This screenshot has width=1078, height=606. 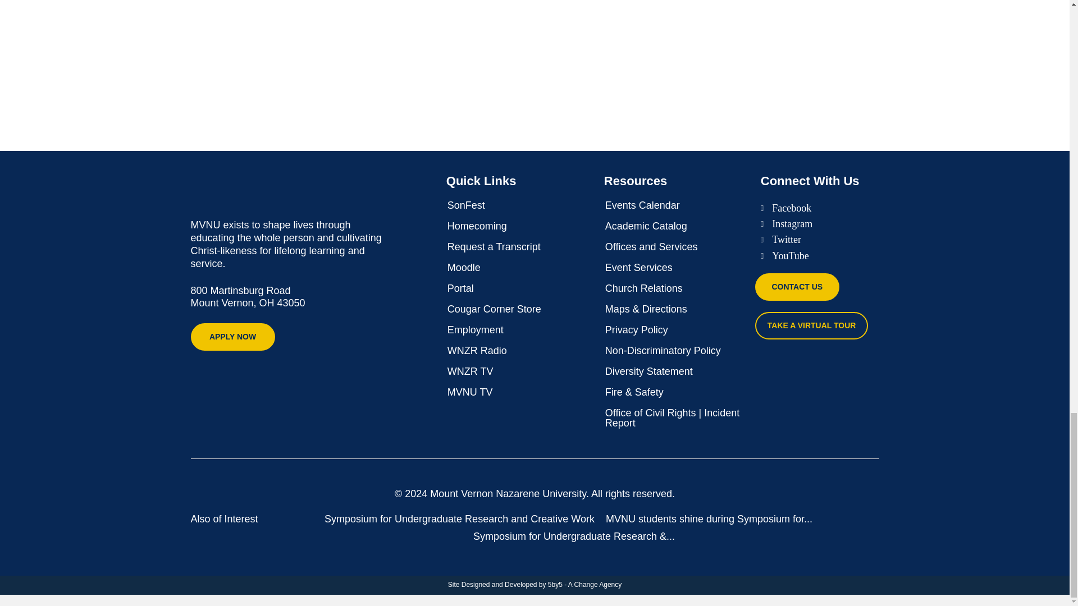 I want to click on MVNU white logo, so click(x=275, y=187).